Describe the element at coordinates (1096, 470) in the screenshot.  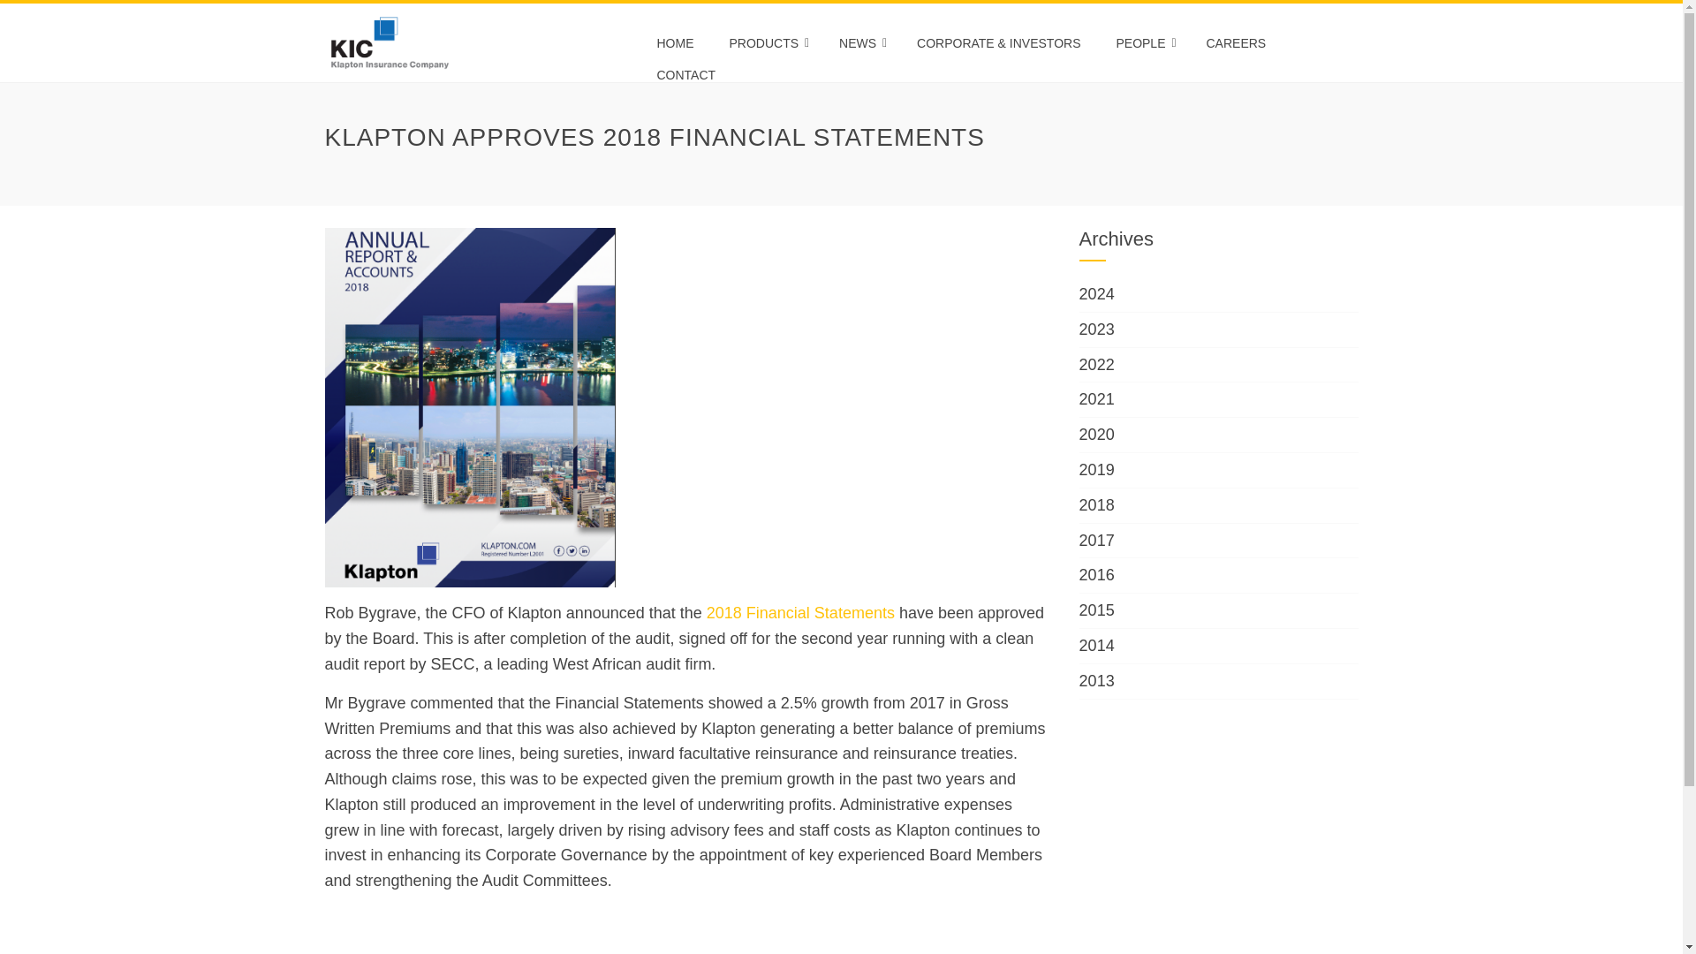
I see `2019` at that location.